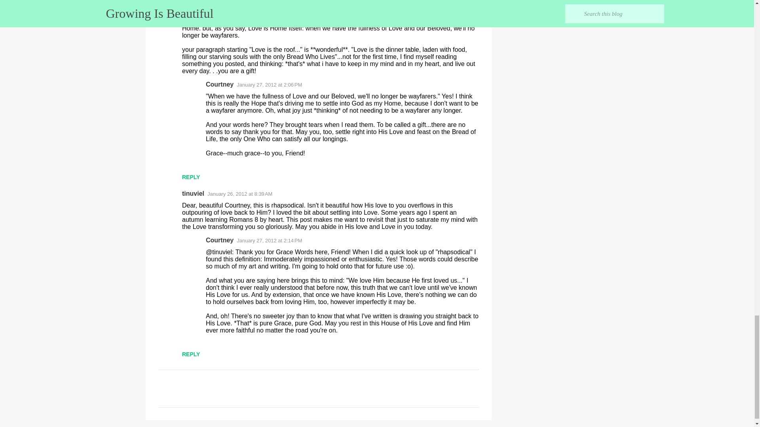  What do you see at coordinates (219, 240) in the screenshot?
I see `Courtney` at bounding box center [219, 240].